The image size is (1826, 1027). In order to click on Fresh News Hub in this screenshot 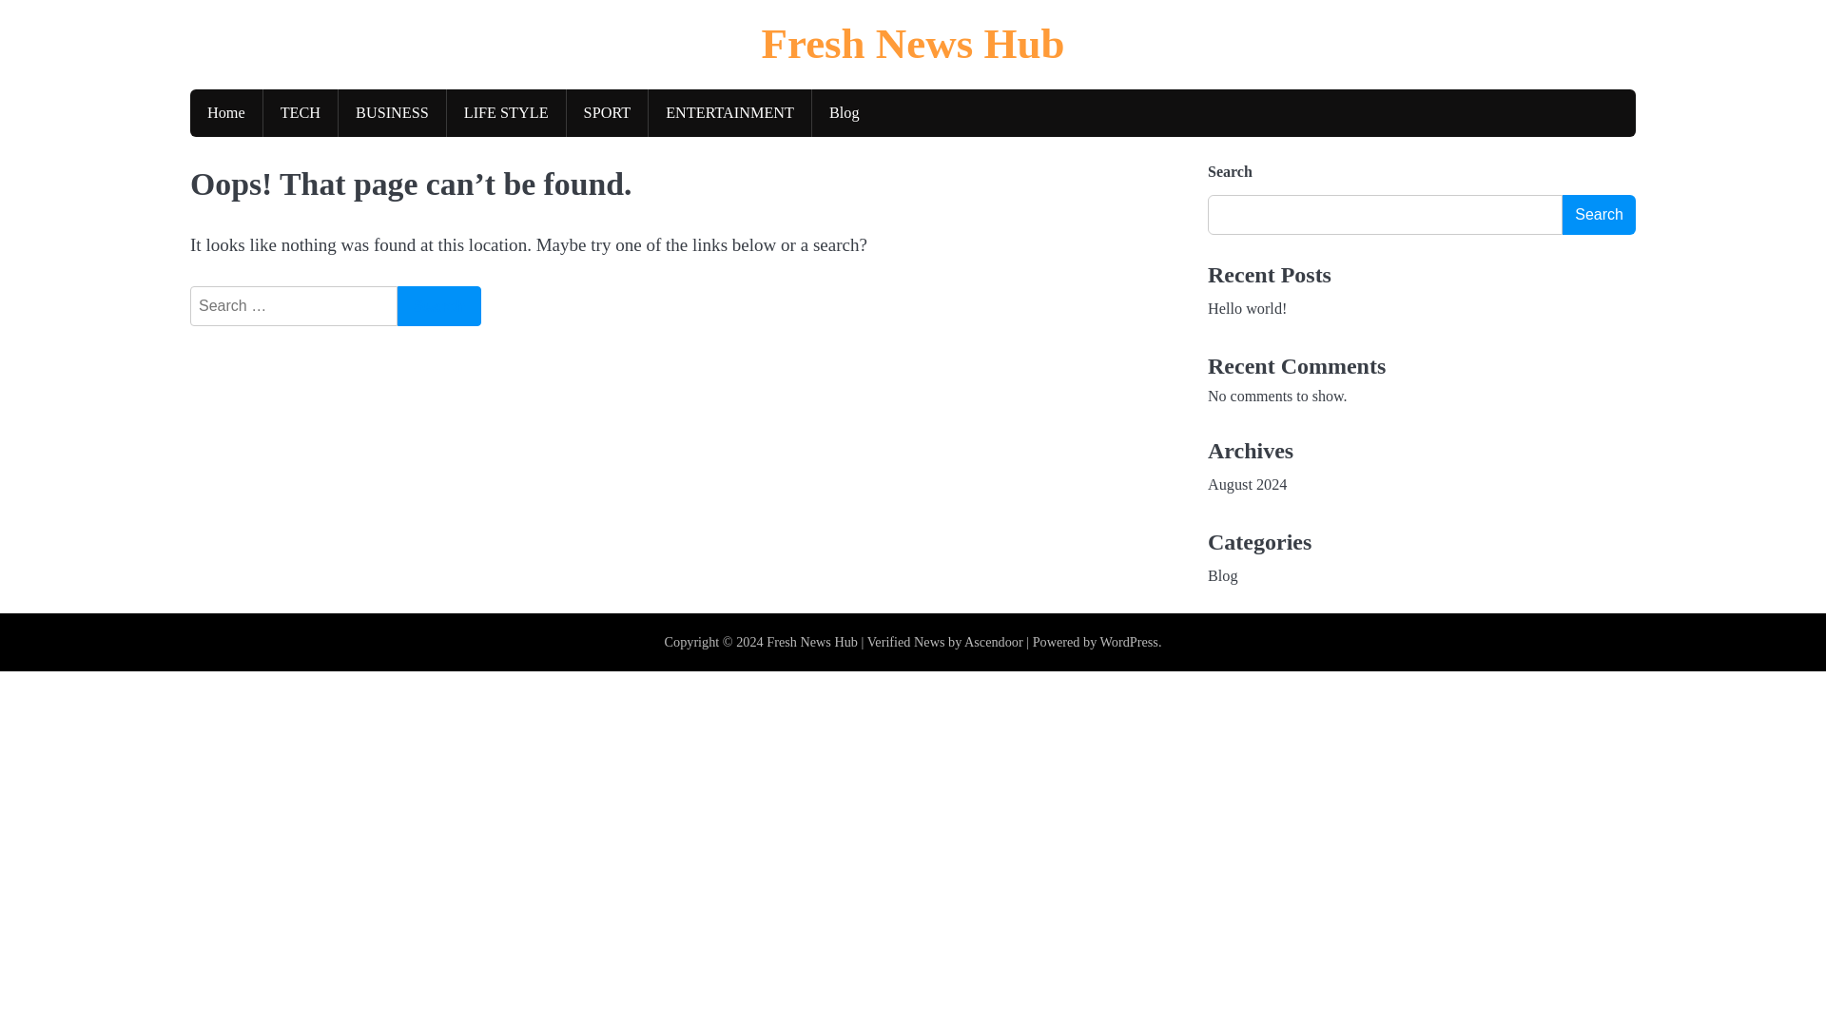, I will do `click(913, 44)`.